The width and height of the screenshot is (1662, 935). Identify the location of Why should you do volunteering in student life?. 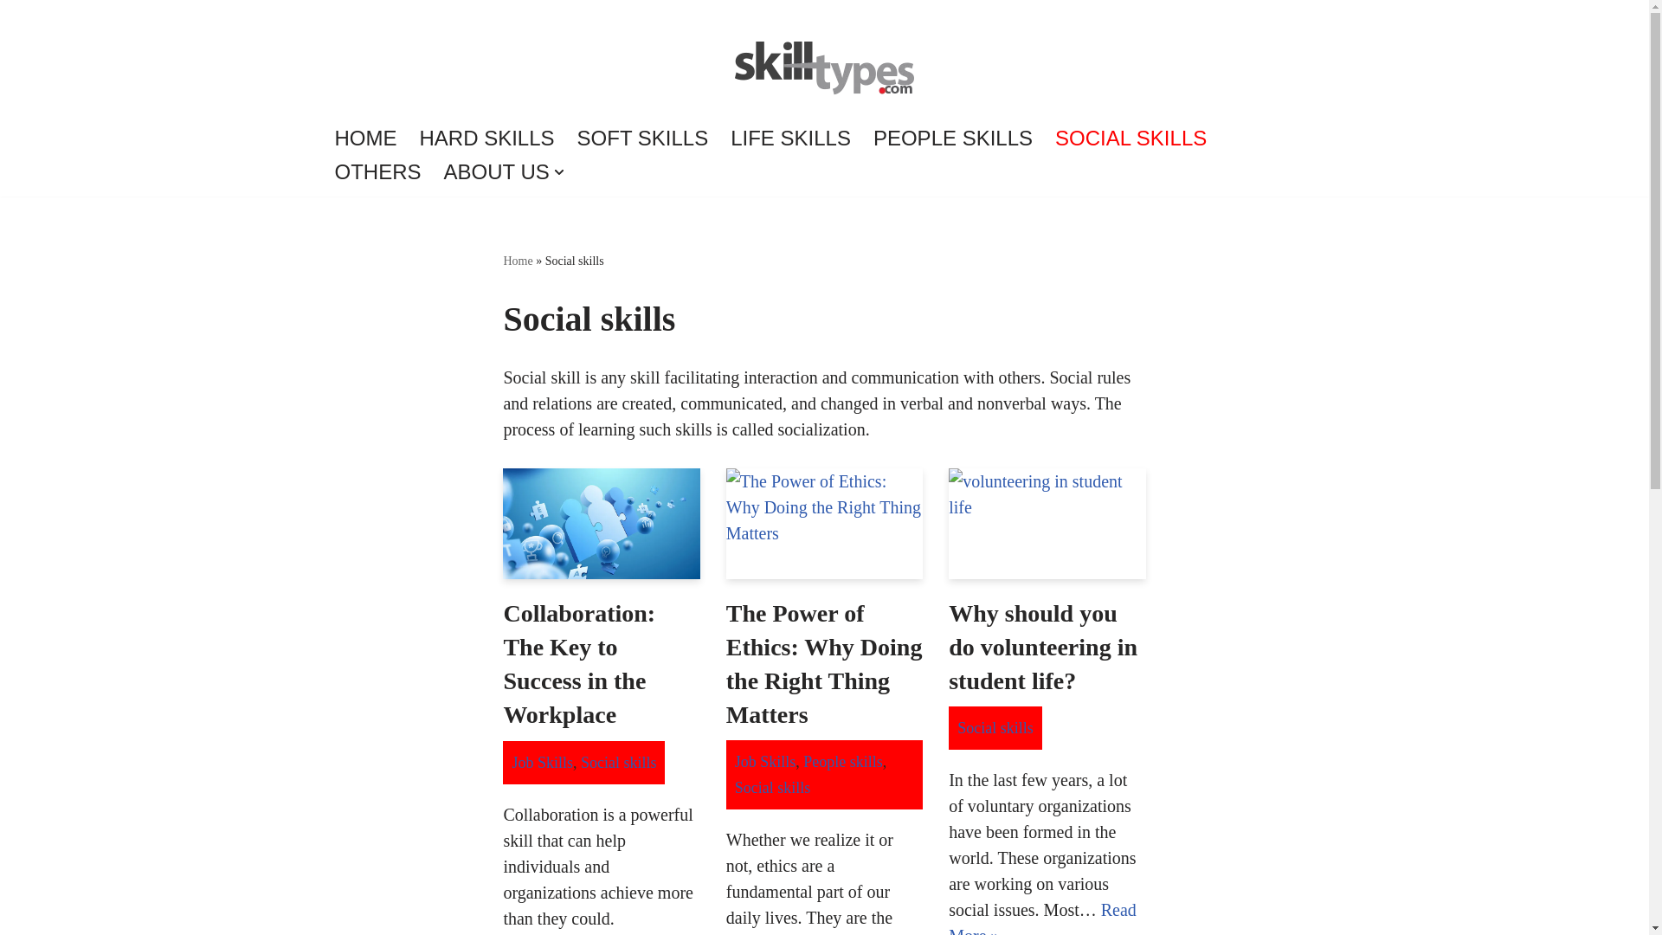
(1047, 523).